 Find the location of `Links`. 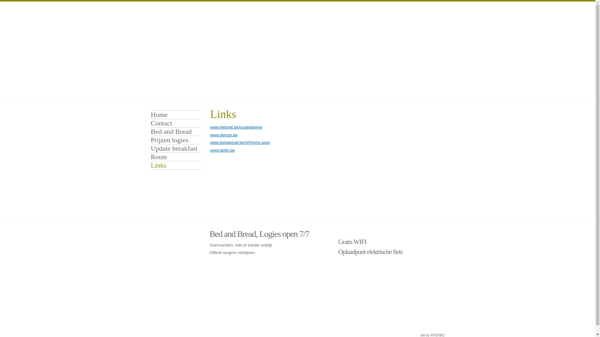

Links is located at coordinates (176, 165).